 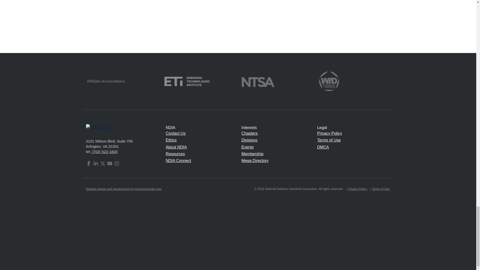 I want to click on Facebook, so click(x=88, y=163).